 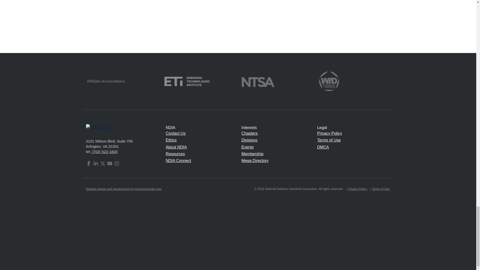 I want to click on Facebook, so click(x=88, y=163).